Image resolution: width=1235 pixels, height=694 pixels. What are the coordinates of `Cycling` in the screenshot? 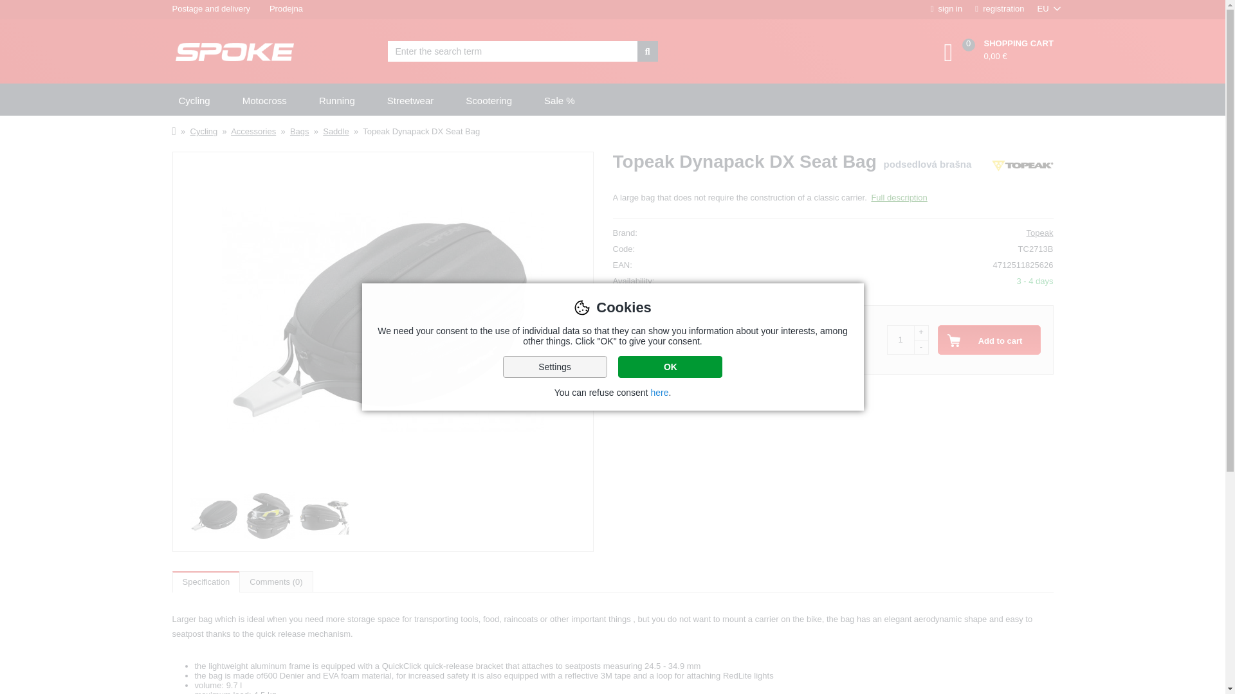 It's located at (194, 100).